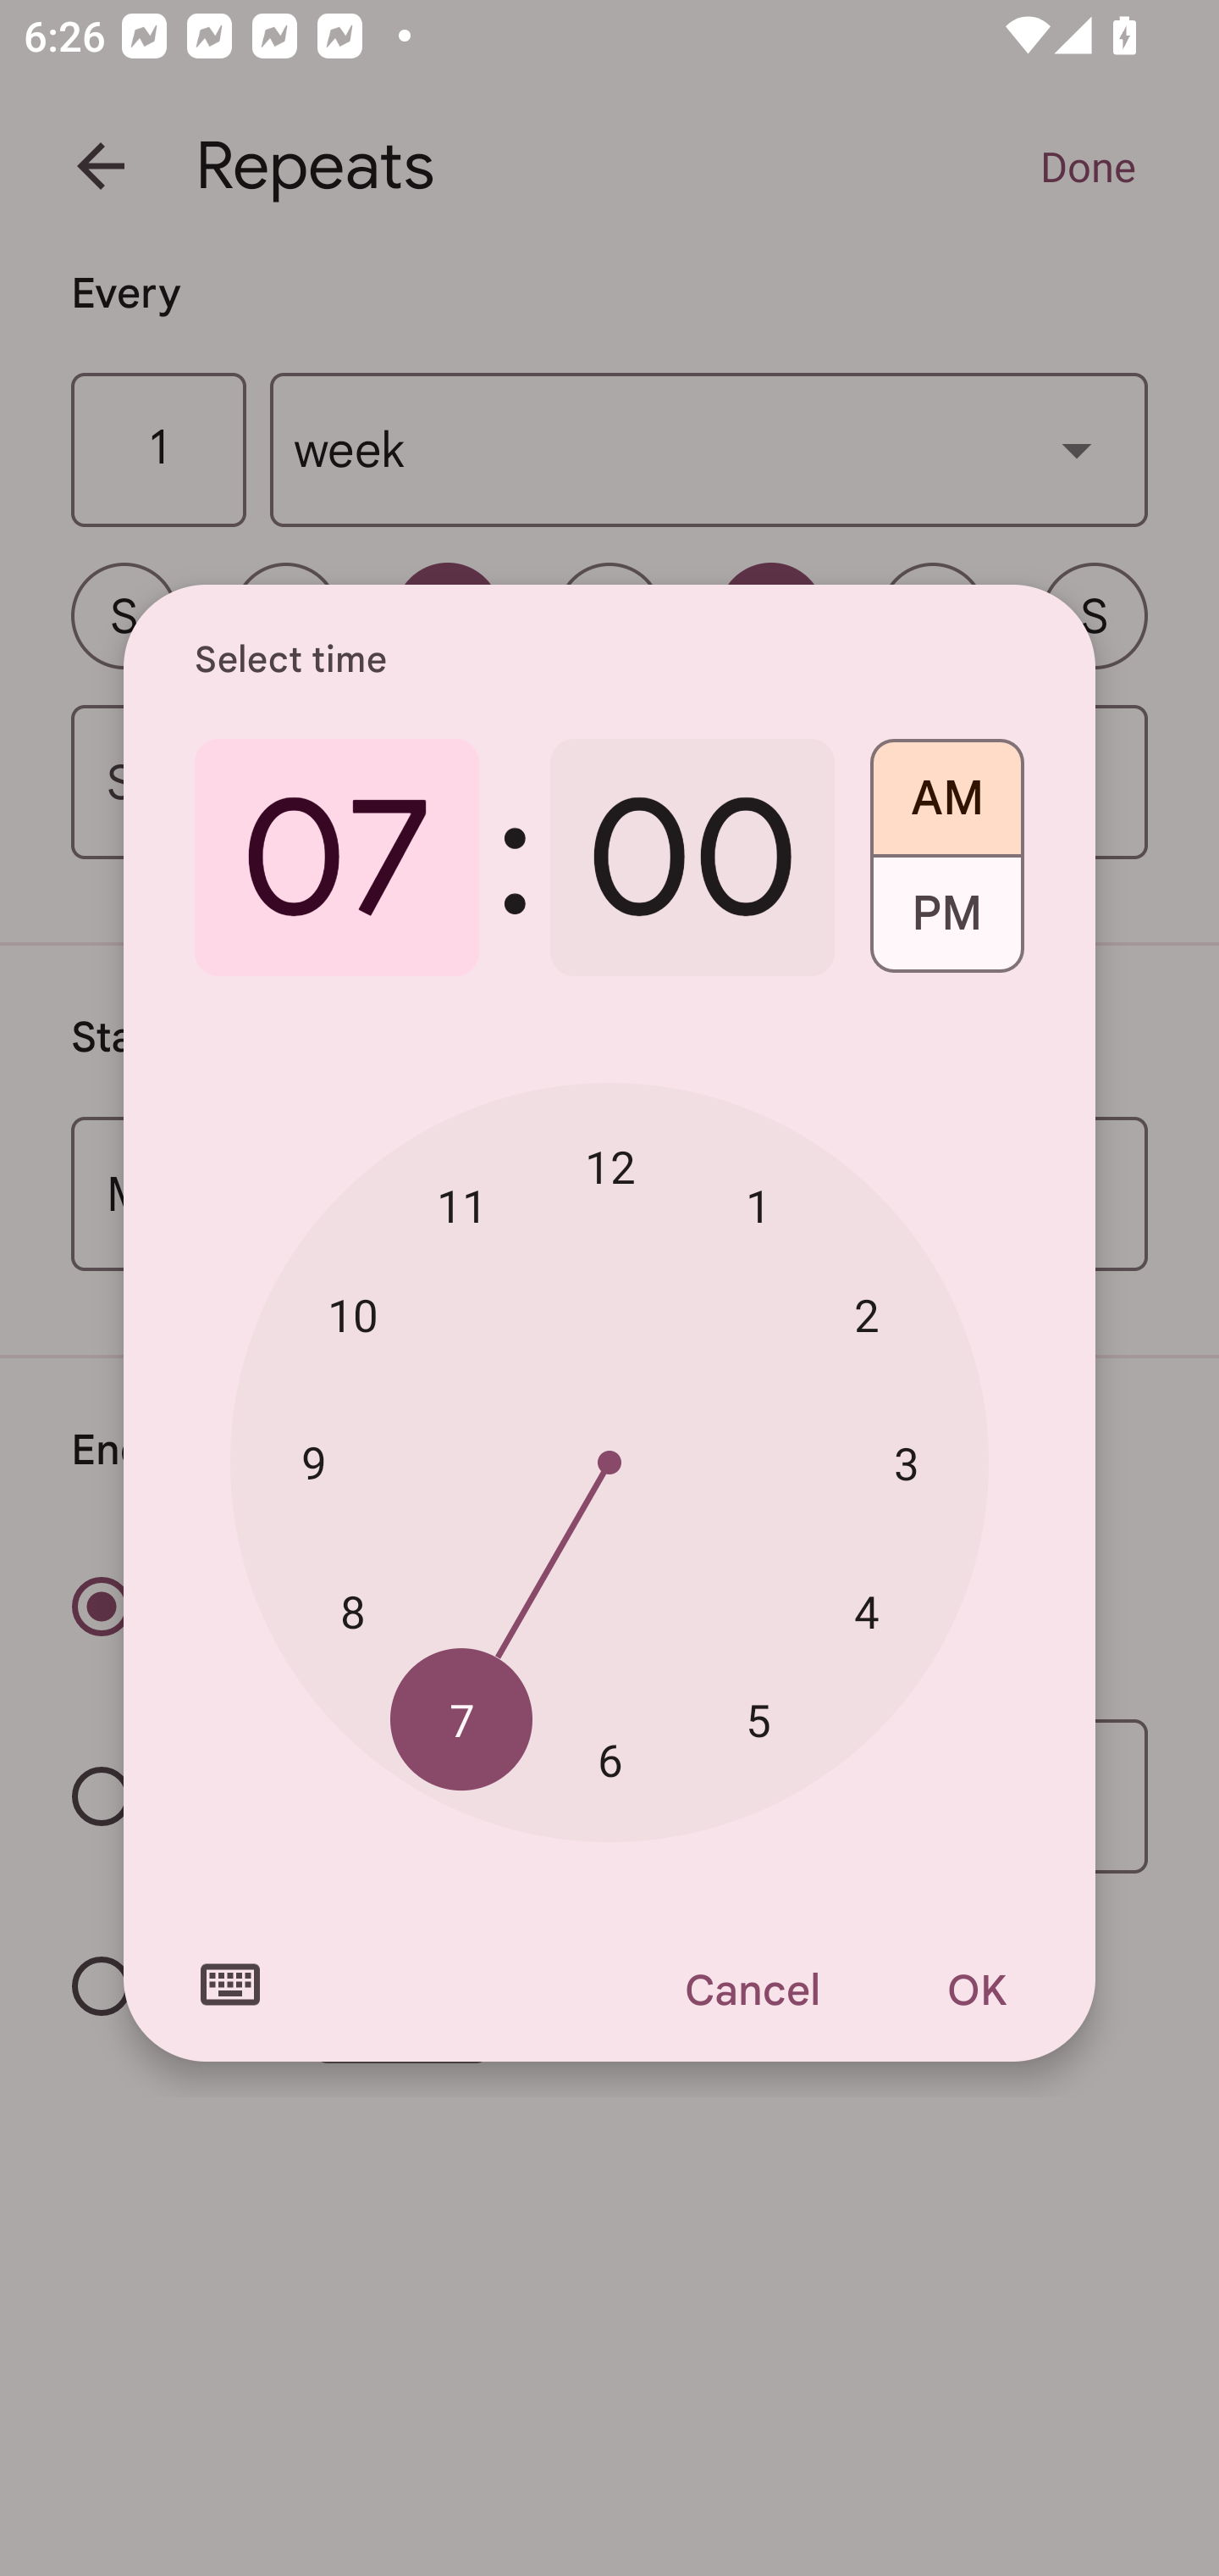  Describe the element at coordinates (867, 1611) in the screenshot. I see `4 4 o'clock` at that location.